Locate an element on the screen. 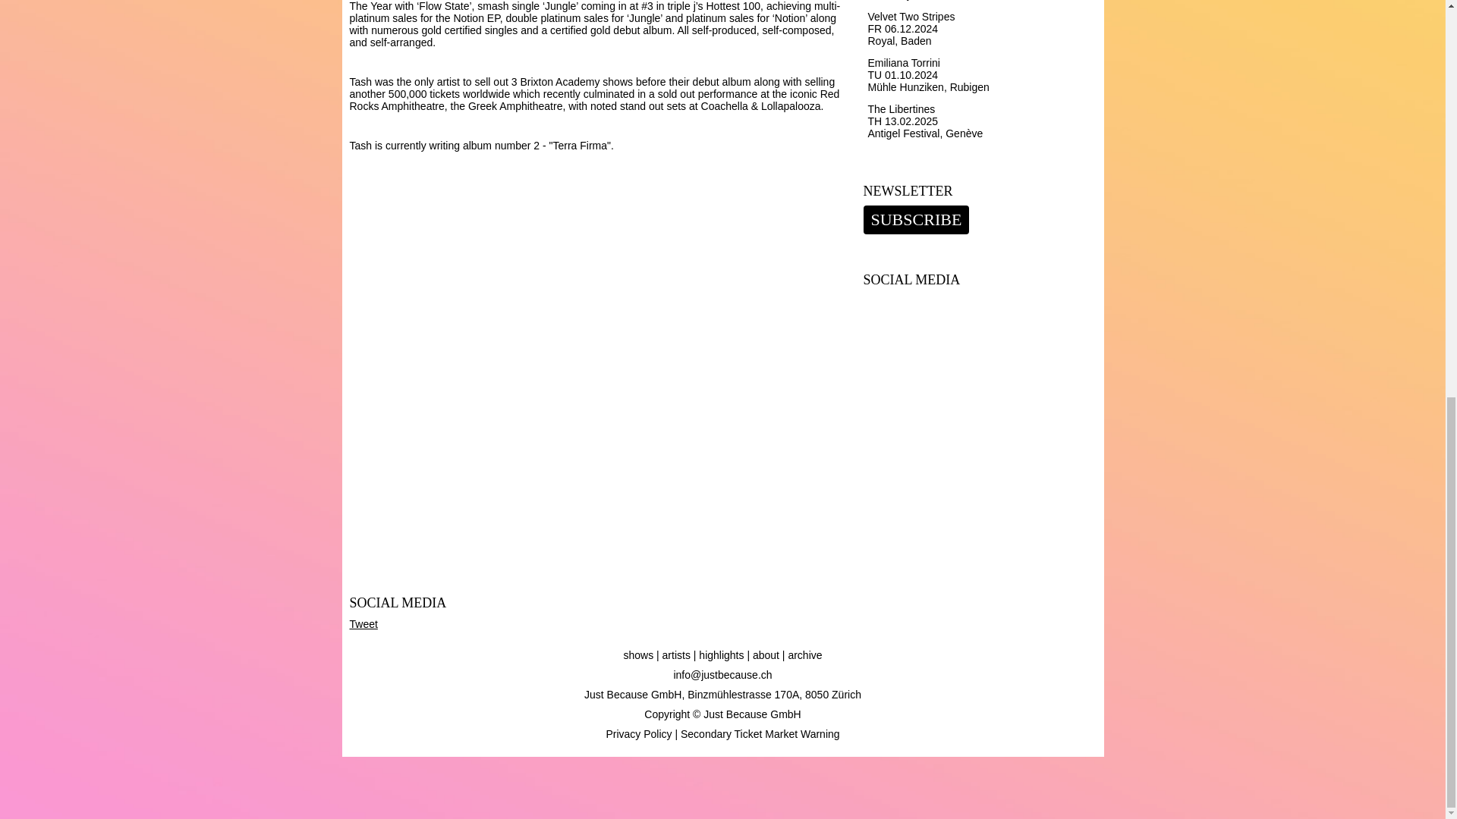 The width and height of the screenshot is (1457, 819). SUBSCRIBE is located at coordinates (917, 220).